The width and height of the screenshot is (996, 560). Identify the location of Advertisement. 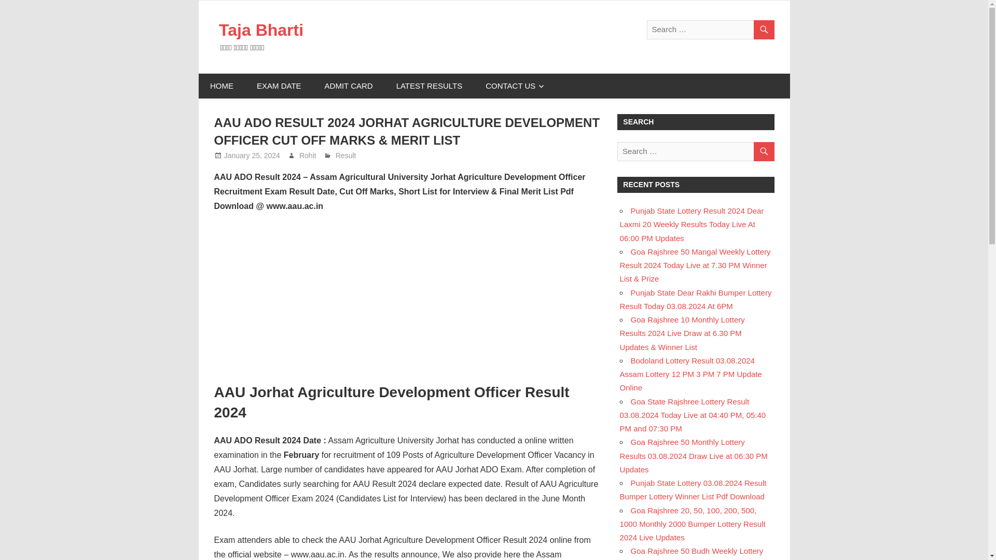
(408, 299).